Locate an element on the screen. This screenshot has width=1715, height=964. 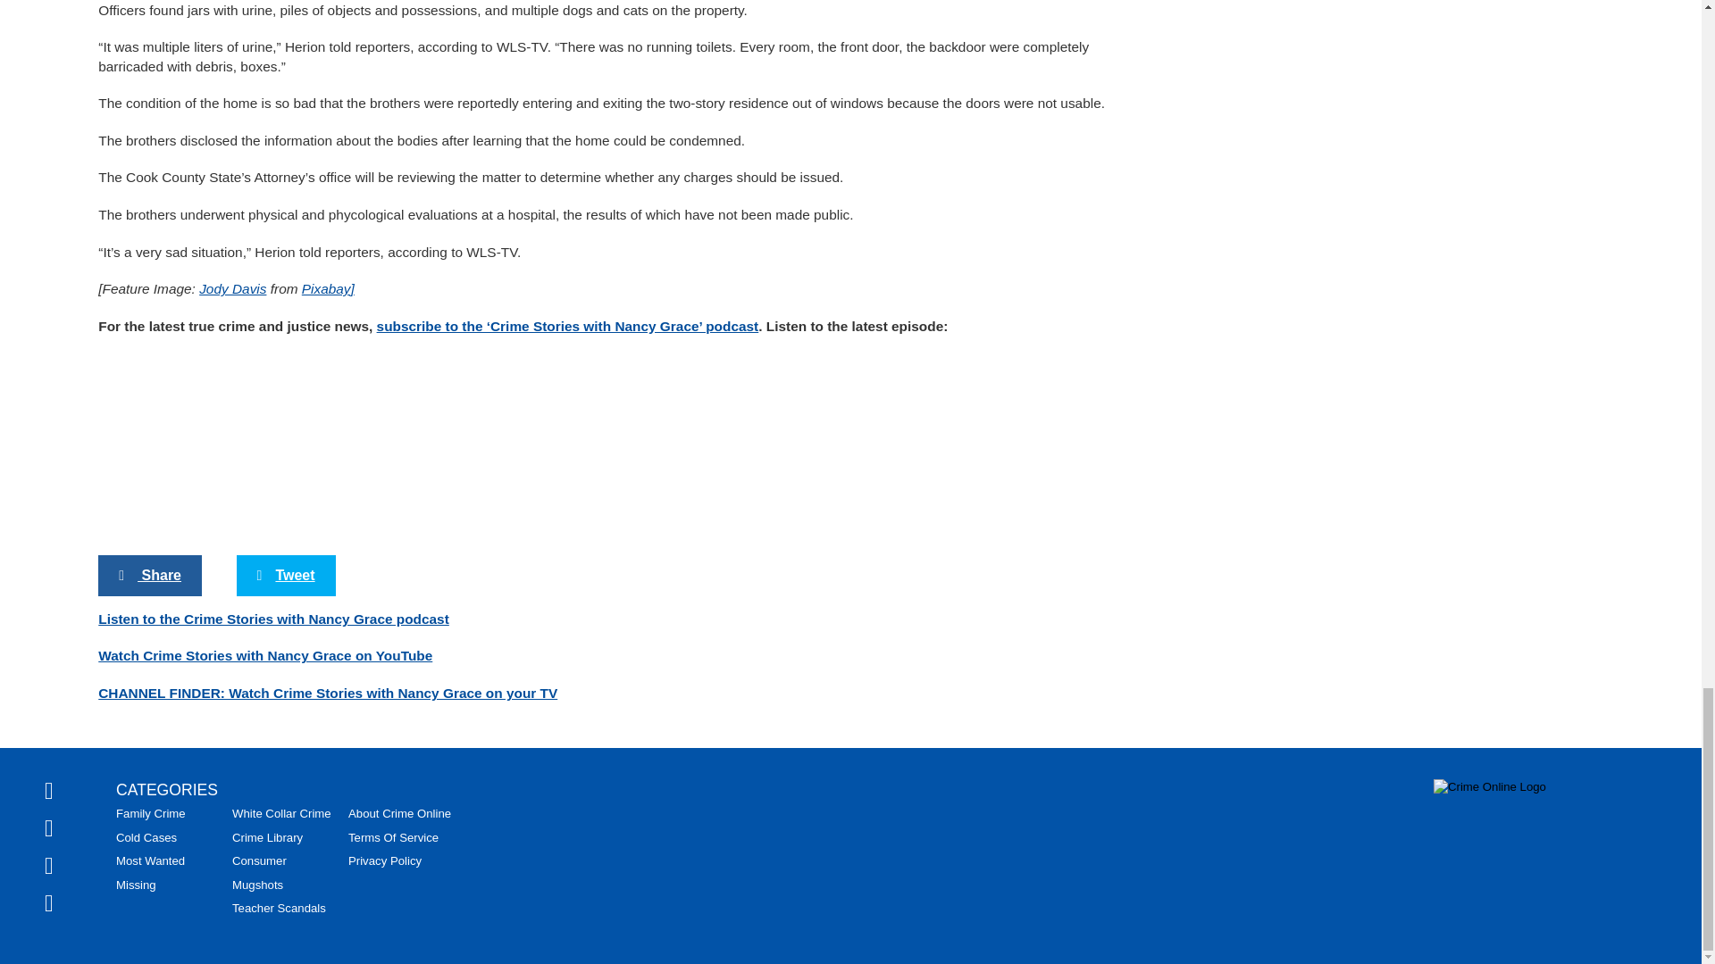
20 Extremely Special Beaches Around the World is located at coordinates (286, 687).